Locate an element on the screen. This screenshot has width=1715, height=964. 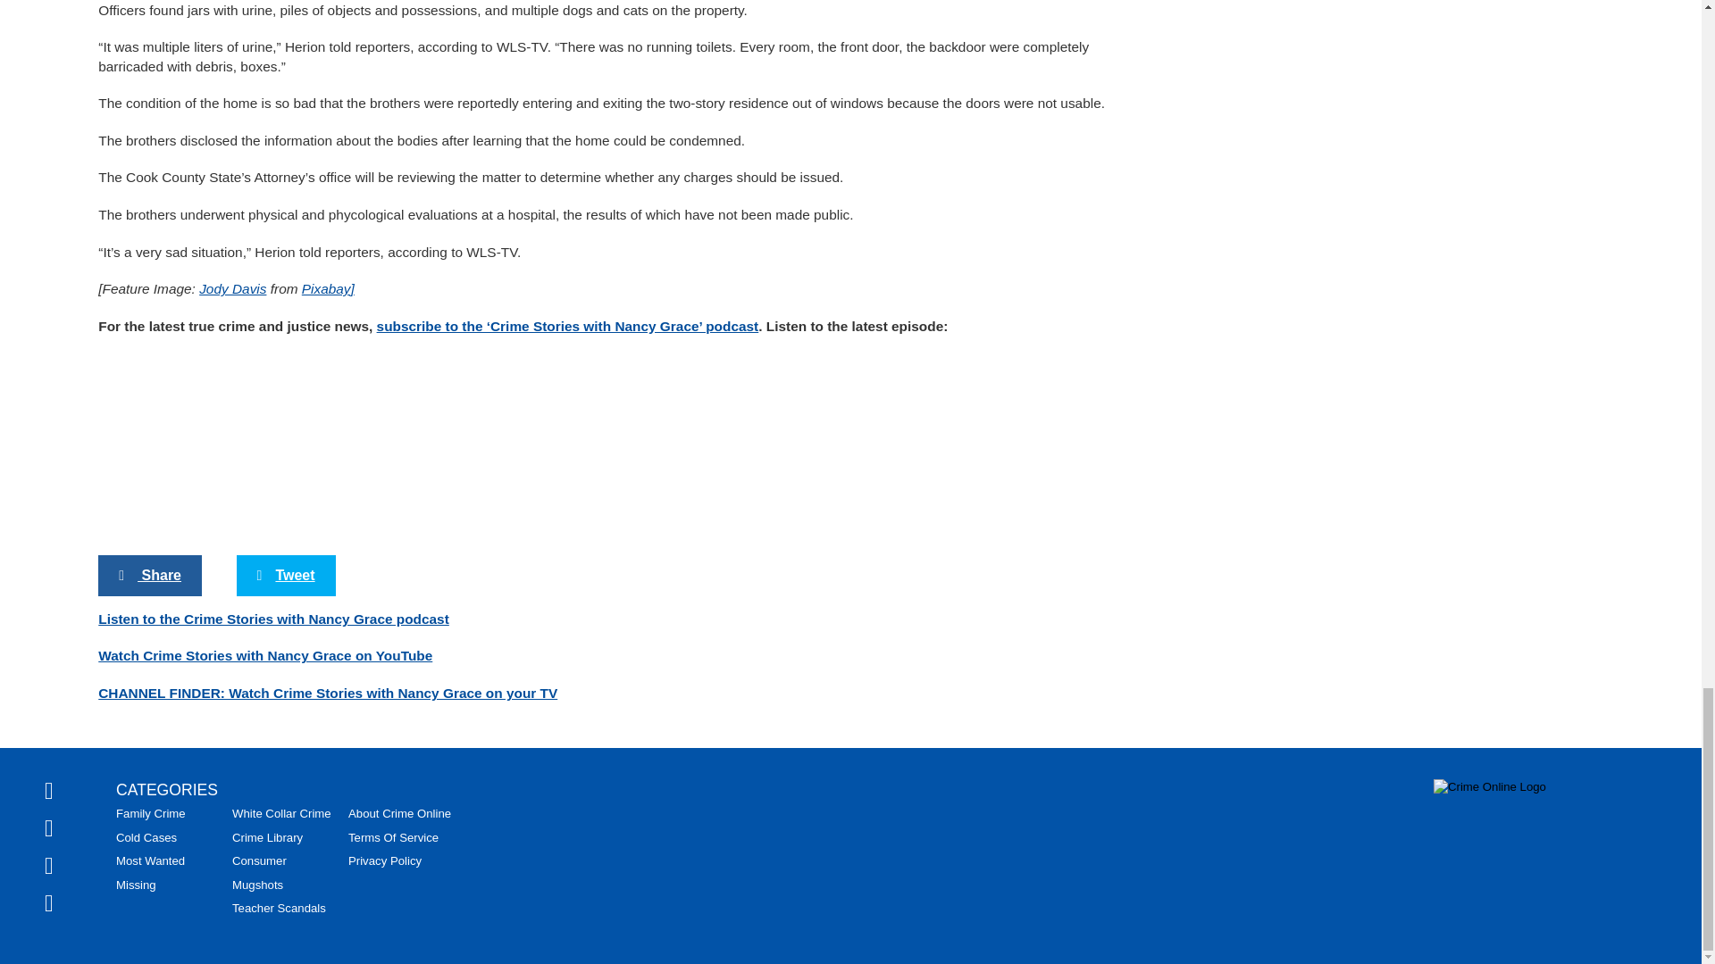
20 Extremely Special Beaches Around the World is located at coordinates (286, 687).